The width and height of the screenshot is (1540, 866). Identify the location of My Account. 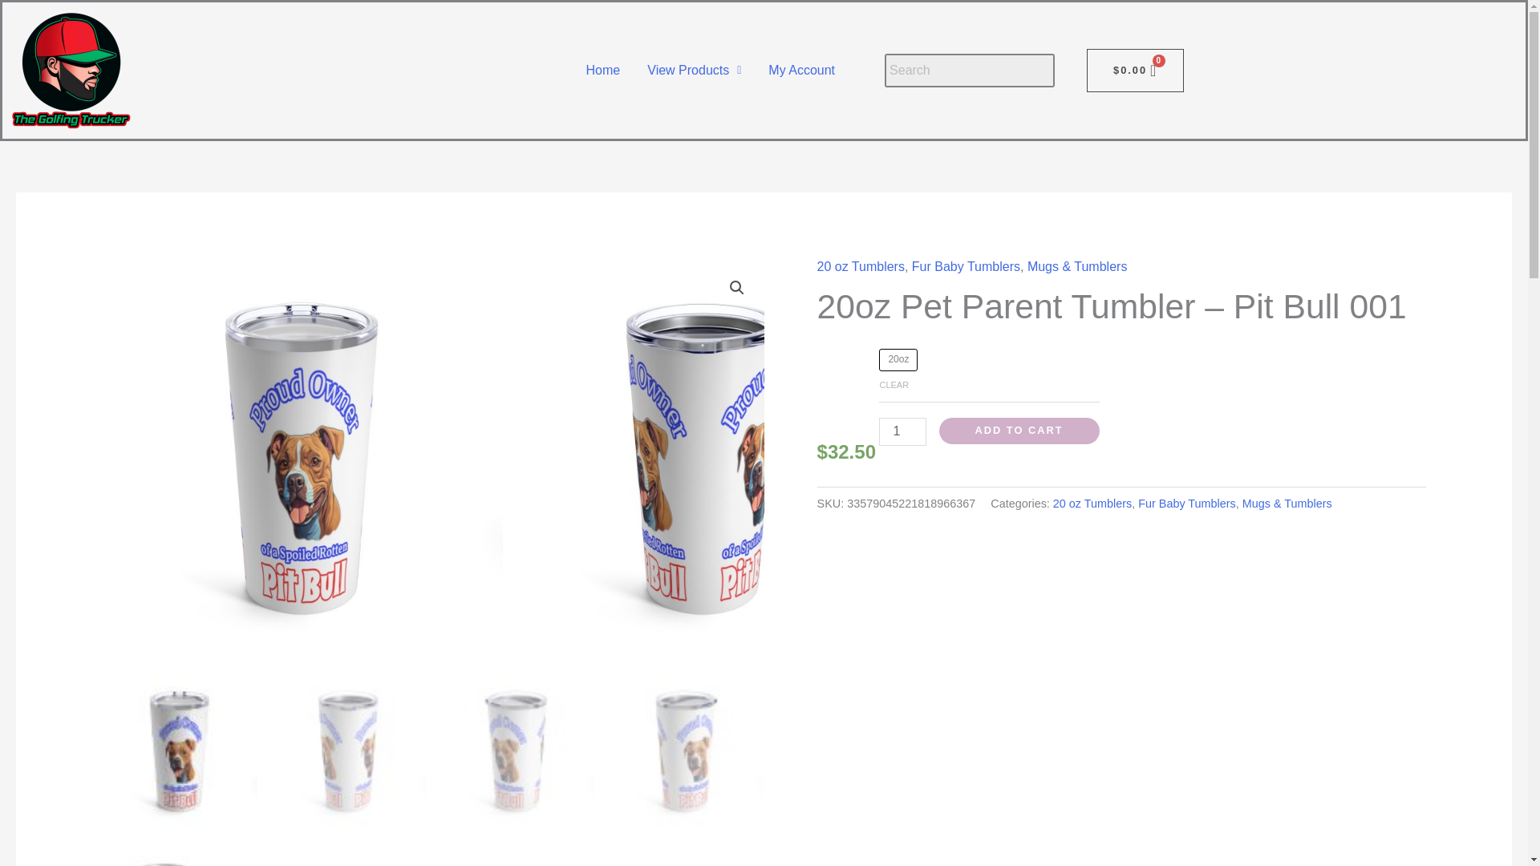
(800, 71).